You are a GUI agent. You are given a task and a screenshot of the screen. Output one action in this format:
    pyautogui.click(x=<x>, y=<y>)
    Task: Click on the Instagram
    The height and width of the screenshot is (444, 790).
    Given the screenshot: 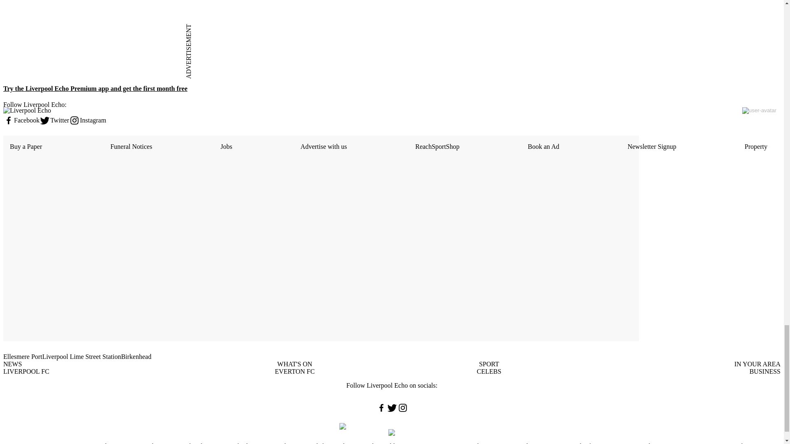 What is the action you would take?
    pyautogui.click(x=87, y=120)
    